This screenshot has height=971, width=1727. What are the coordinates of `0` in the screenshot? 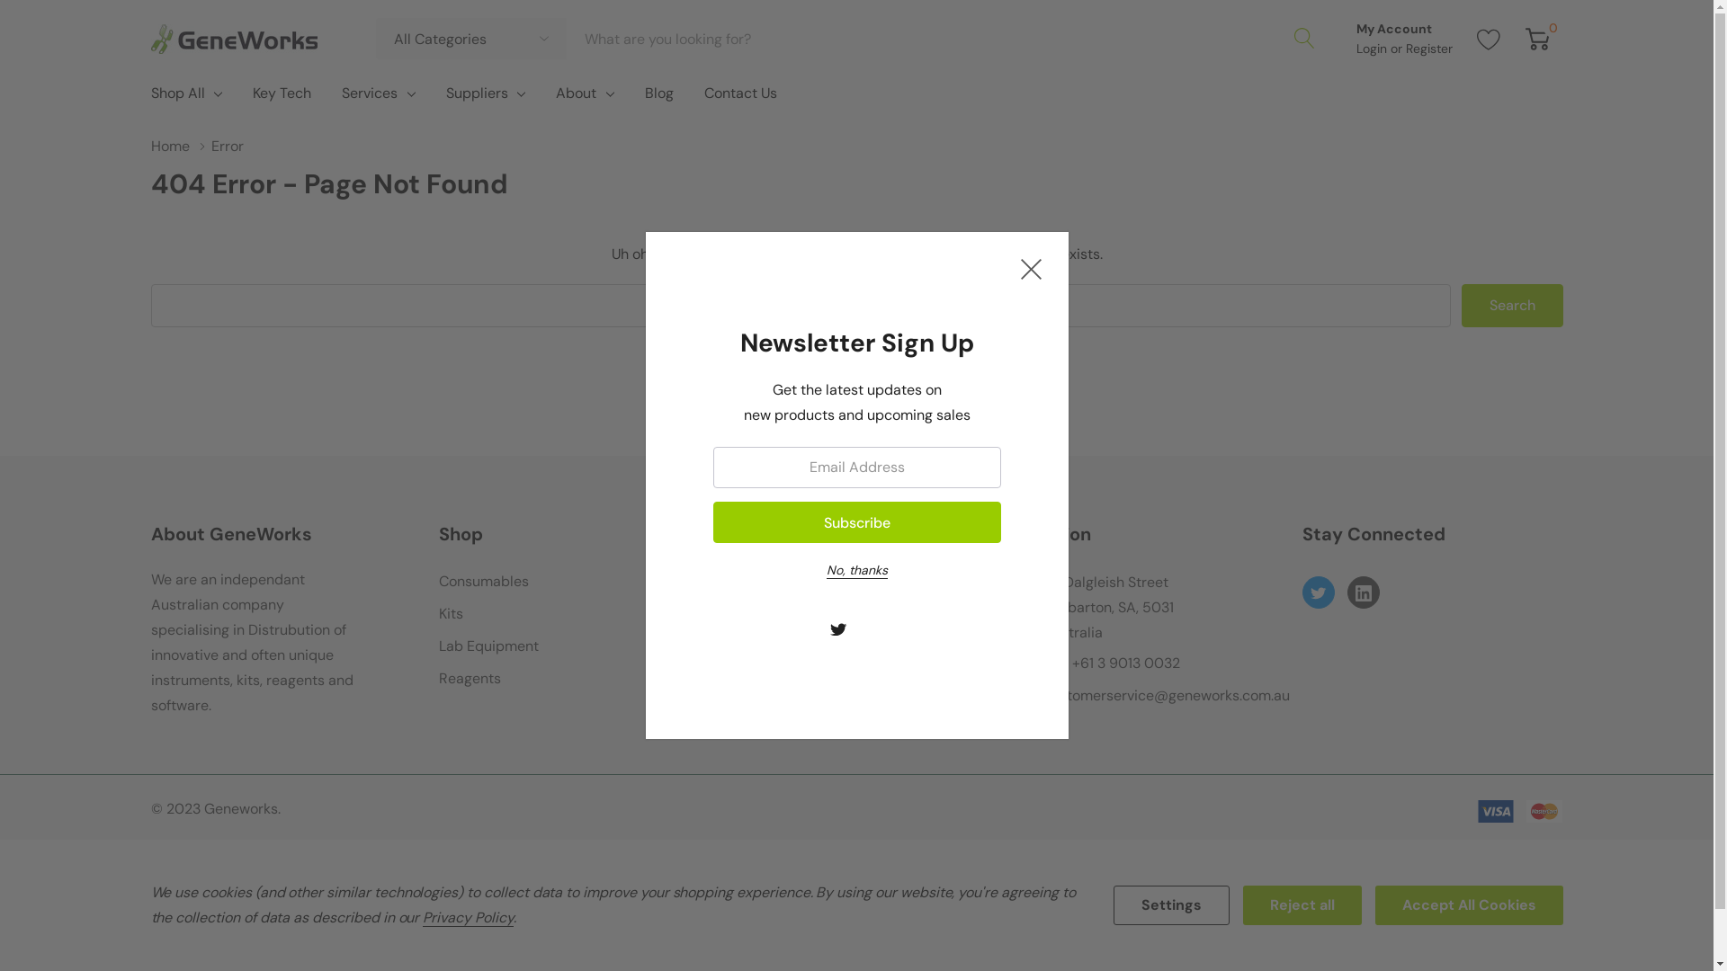 It's located at (1538, 39).